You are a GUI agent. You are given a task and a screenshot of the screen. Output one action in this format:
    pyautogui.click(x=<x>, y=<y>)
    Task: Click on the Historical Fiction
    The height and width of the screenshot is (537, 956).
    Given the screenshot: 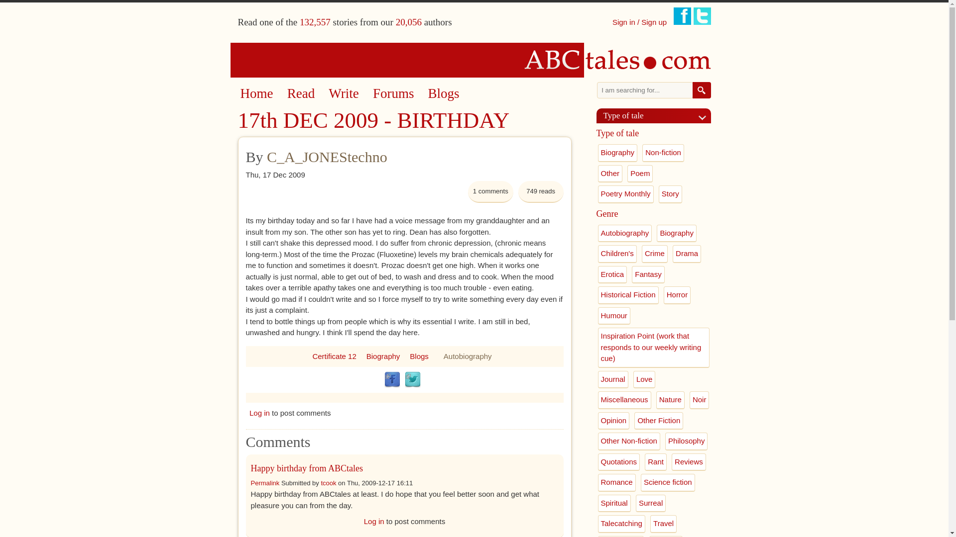 What is the action you would take?
    pyautogui.click(x=628, y=295)
    